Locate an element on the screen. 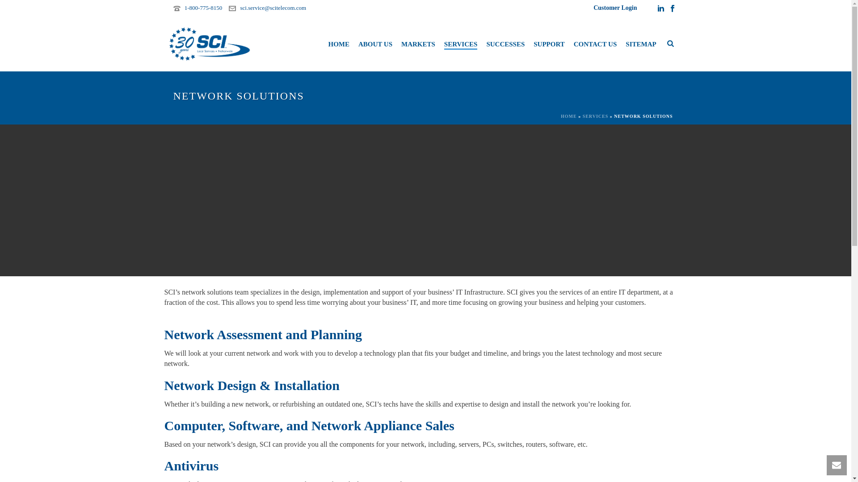 Image resolution: width=858 pixels, height=482 pixels. 1-800-775-8150 is located at coordinates (203, 7).